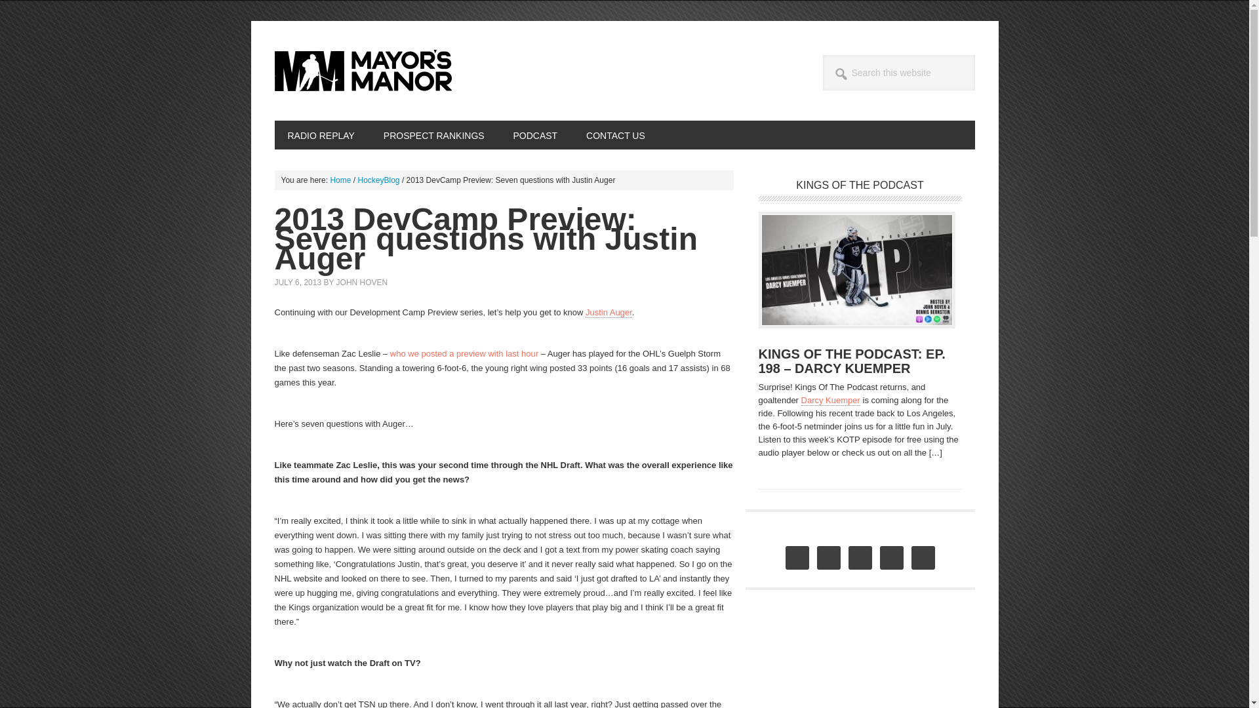 The width and height of the screenshot is (1259, 708). I want to click on HockeyBlog, so click(379, 180).